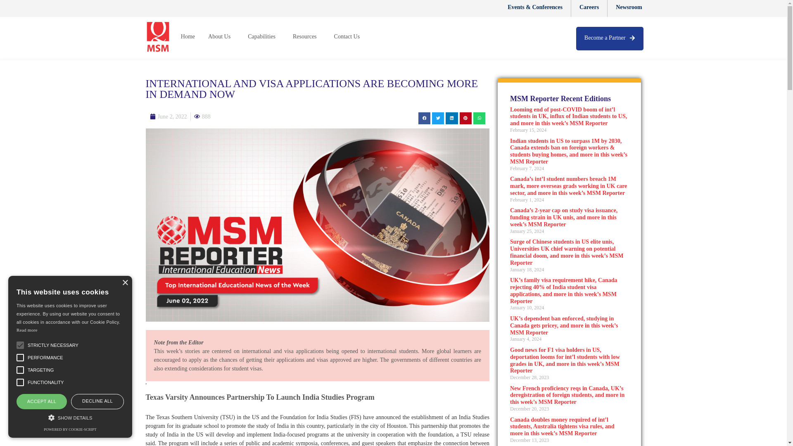  Describe the element at coordinates (221, 36) in the screenshot. I see `About Us` at that location.